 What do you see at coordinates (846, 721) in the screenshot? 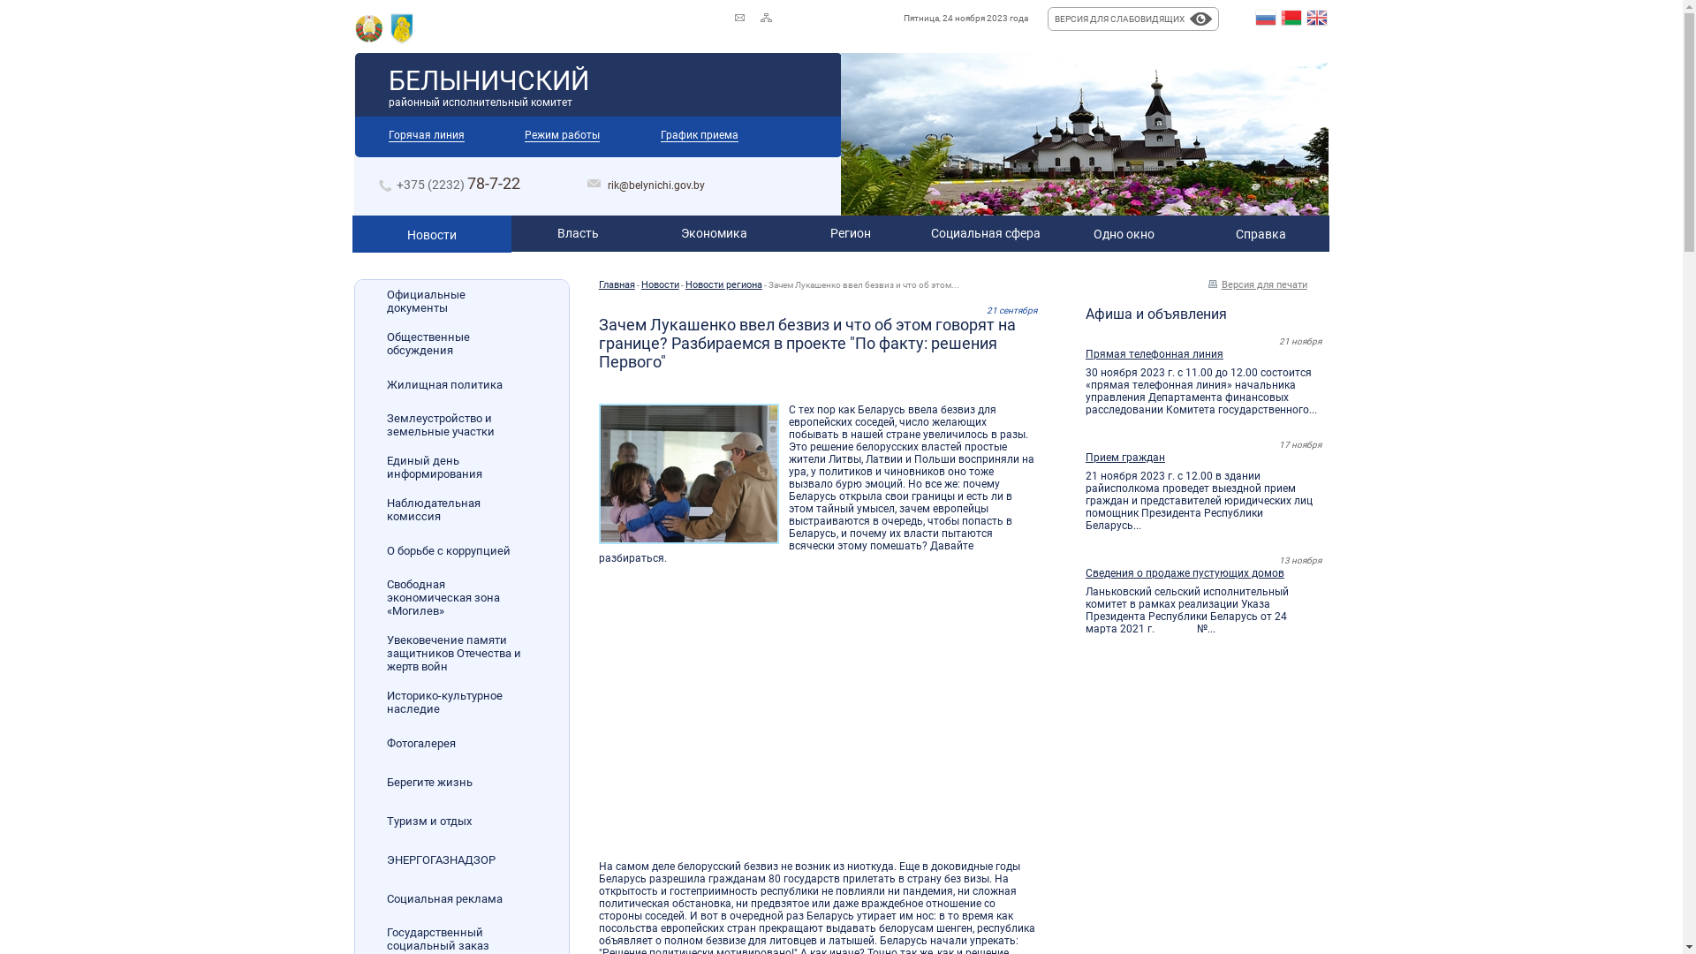
I see `YouTube video player` at bounding box center [846, 721].